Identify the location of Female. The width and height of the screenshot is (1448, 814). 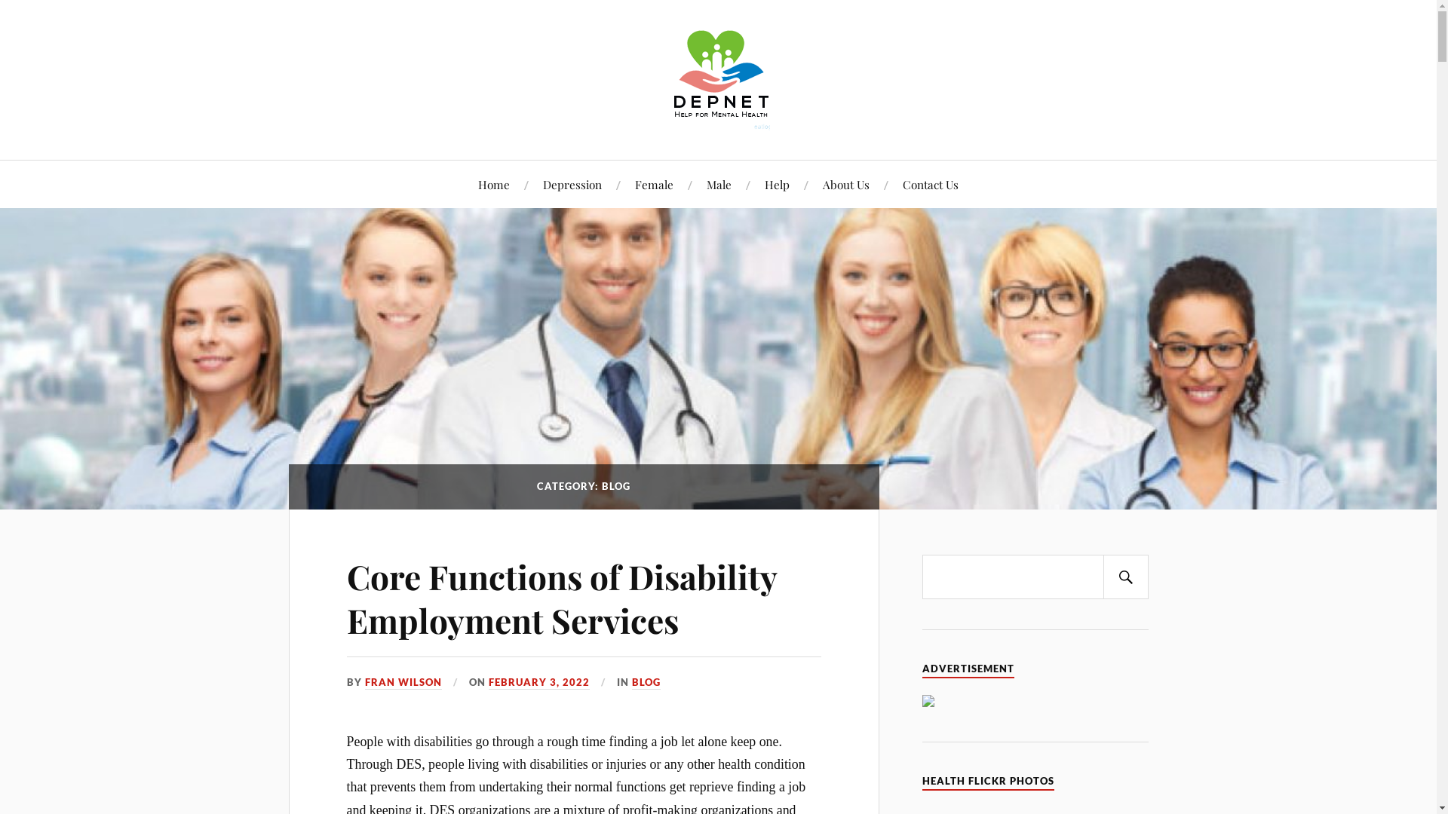
(655, 184).